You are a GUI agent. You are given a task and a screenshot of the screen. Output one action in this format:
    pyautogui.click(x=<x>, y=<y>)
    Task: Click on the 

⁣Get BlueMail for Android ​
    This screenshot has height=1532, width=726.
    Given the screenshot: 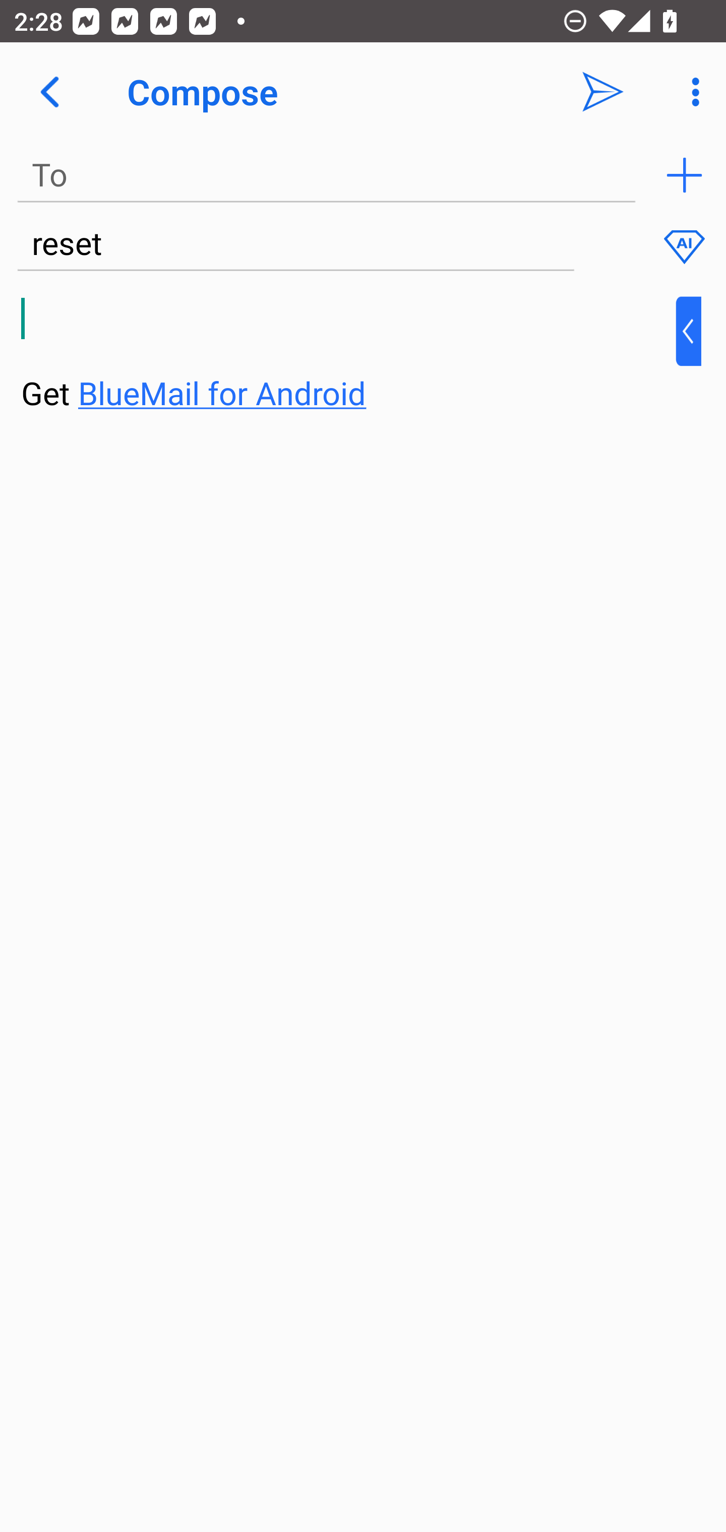 What is the action you would take?
    pyautogui.click(x=347, y=355)
    